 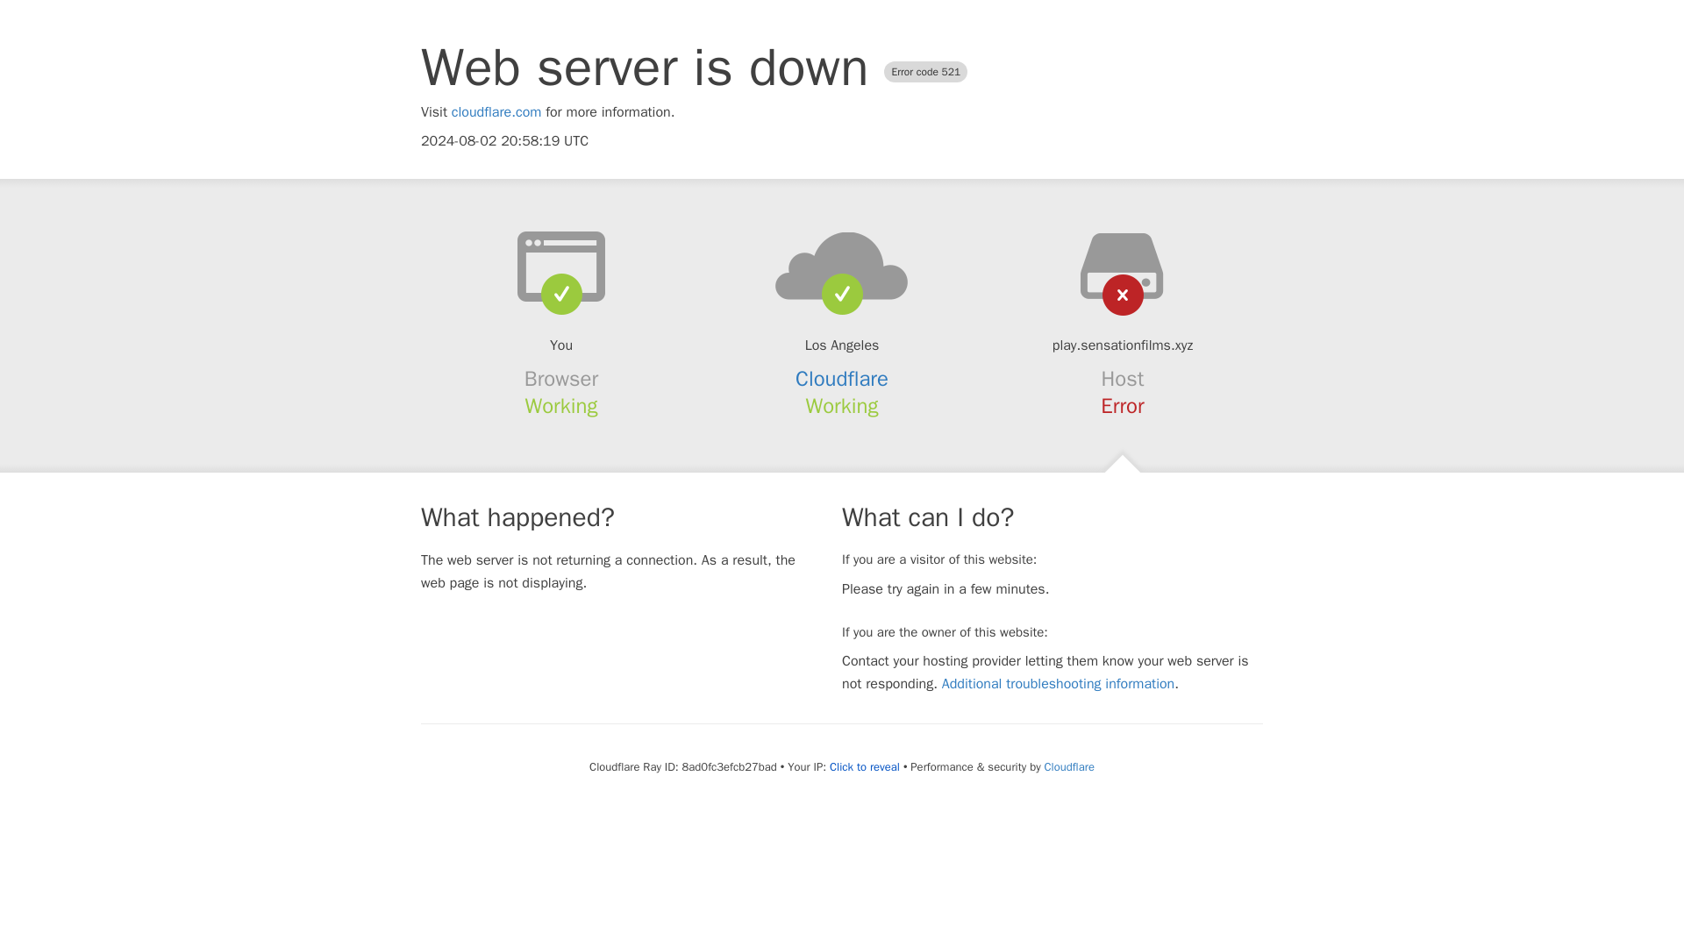 What do you see at coordinates (842, 379) in the screenshot?
I see `Cloudflare` at bounding box center [842, 379].